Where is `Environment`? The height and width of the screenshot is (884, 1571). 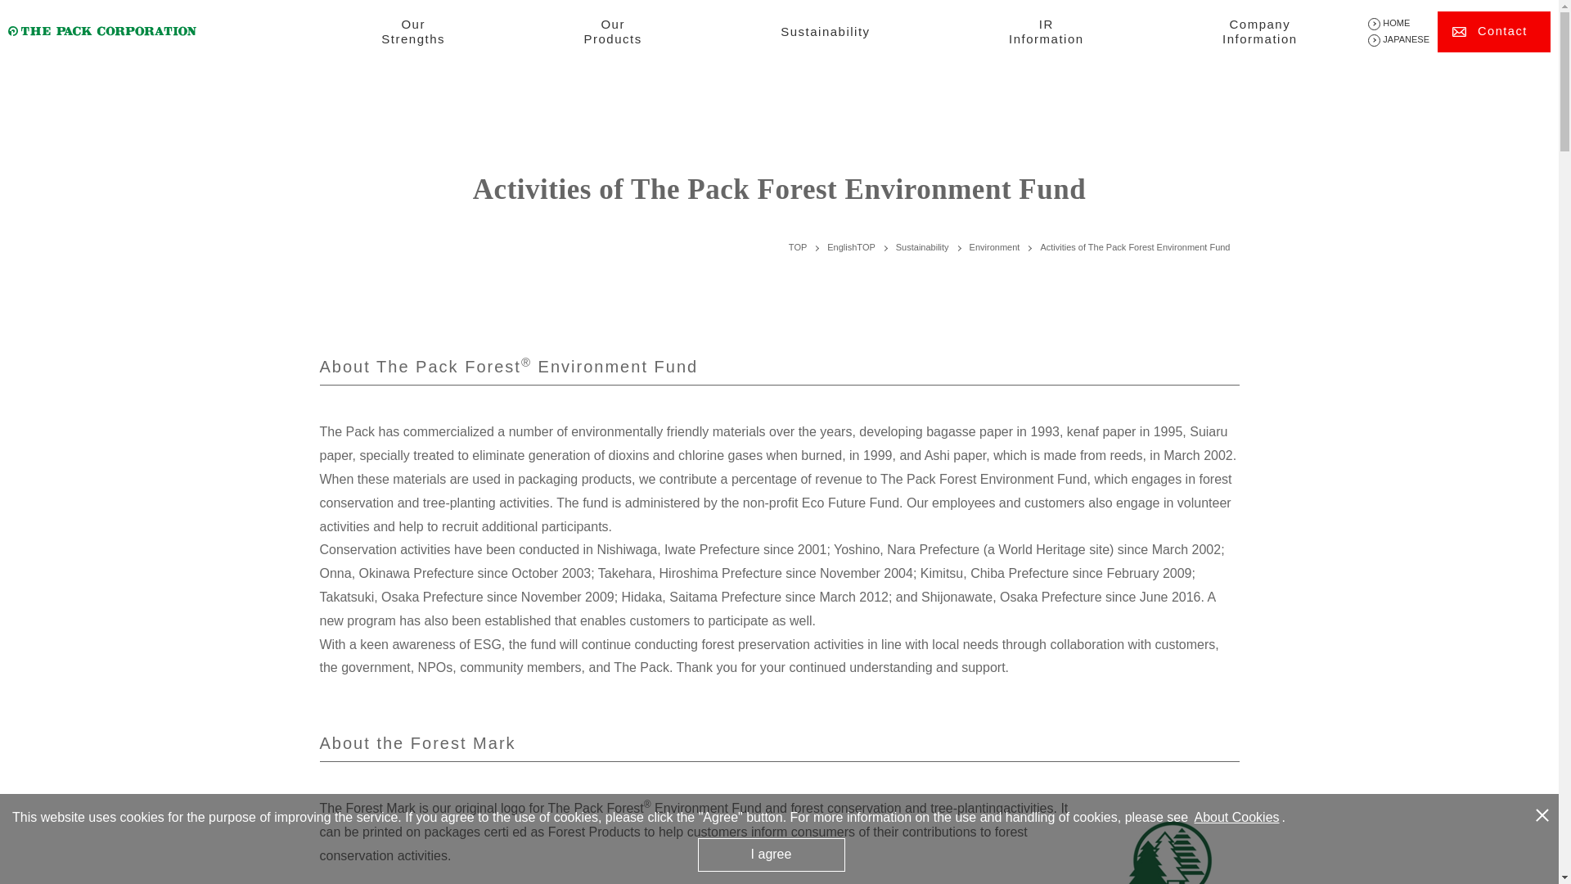
Environment is located at coordinates (1259, 36).